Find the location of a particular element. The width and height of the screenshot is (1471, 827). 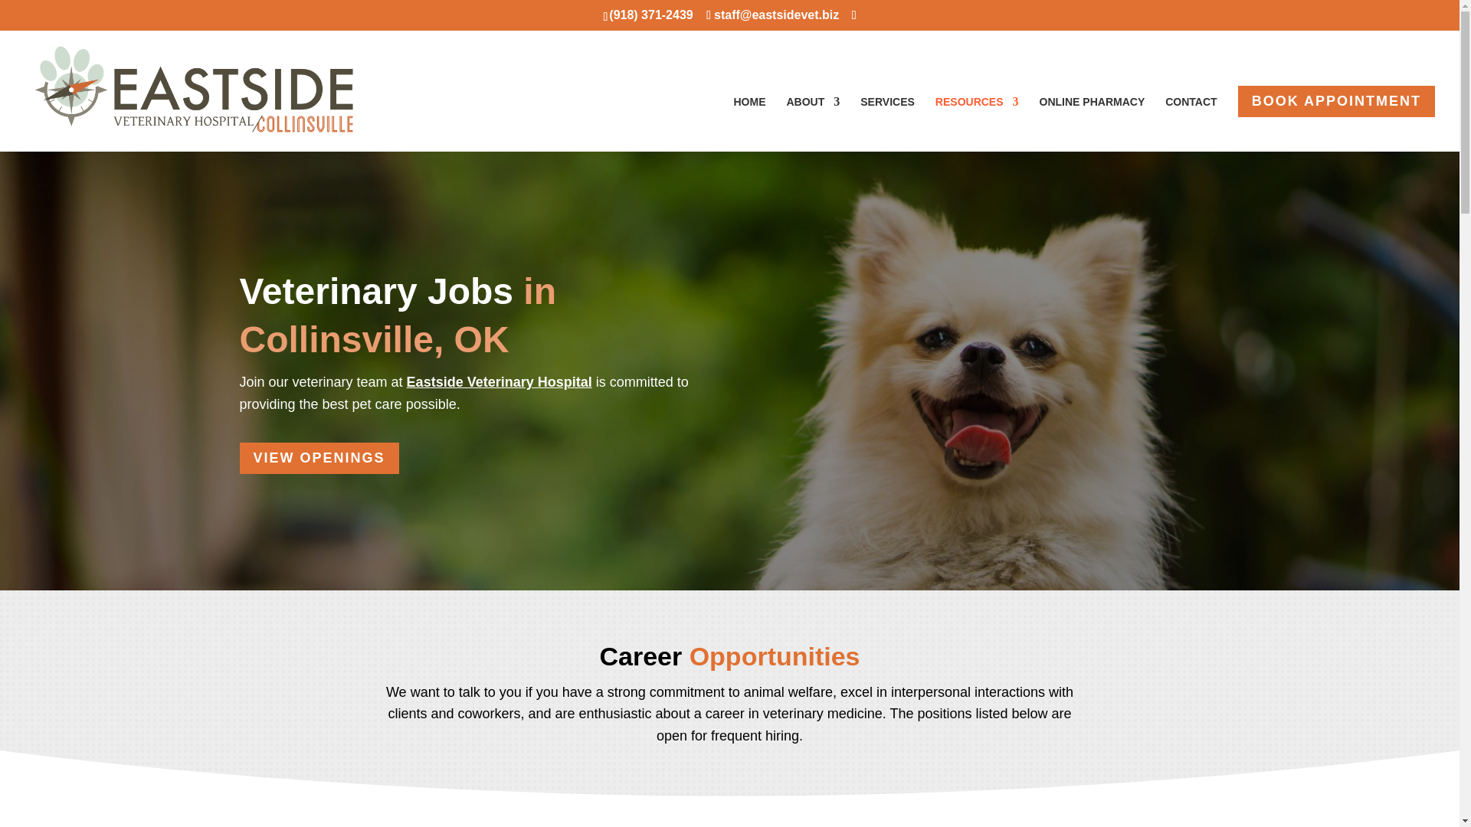

BOOK APPOINTMENT is located at coordinates (1336, 101).